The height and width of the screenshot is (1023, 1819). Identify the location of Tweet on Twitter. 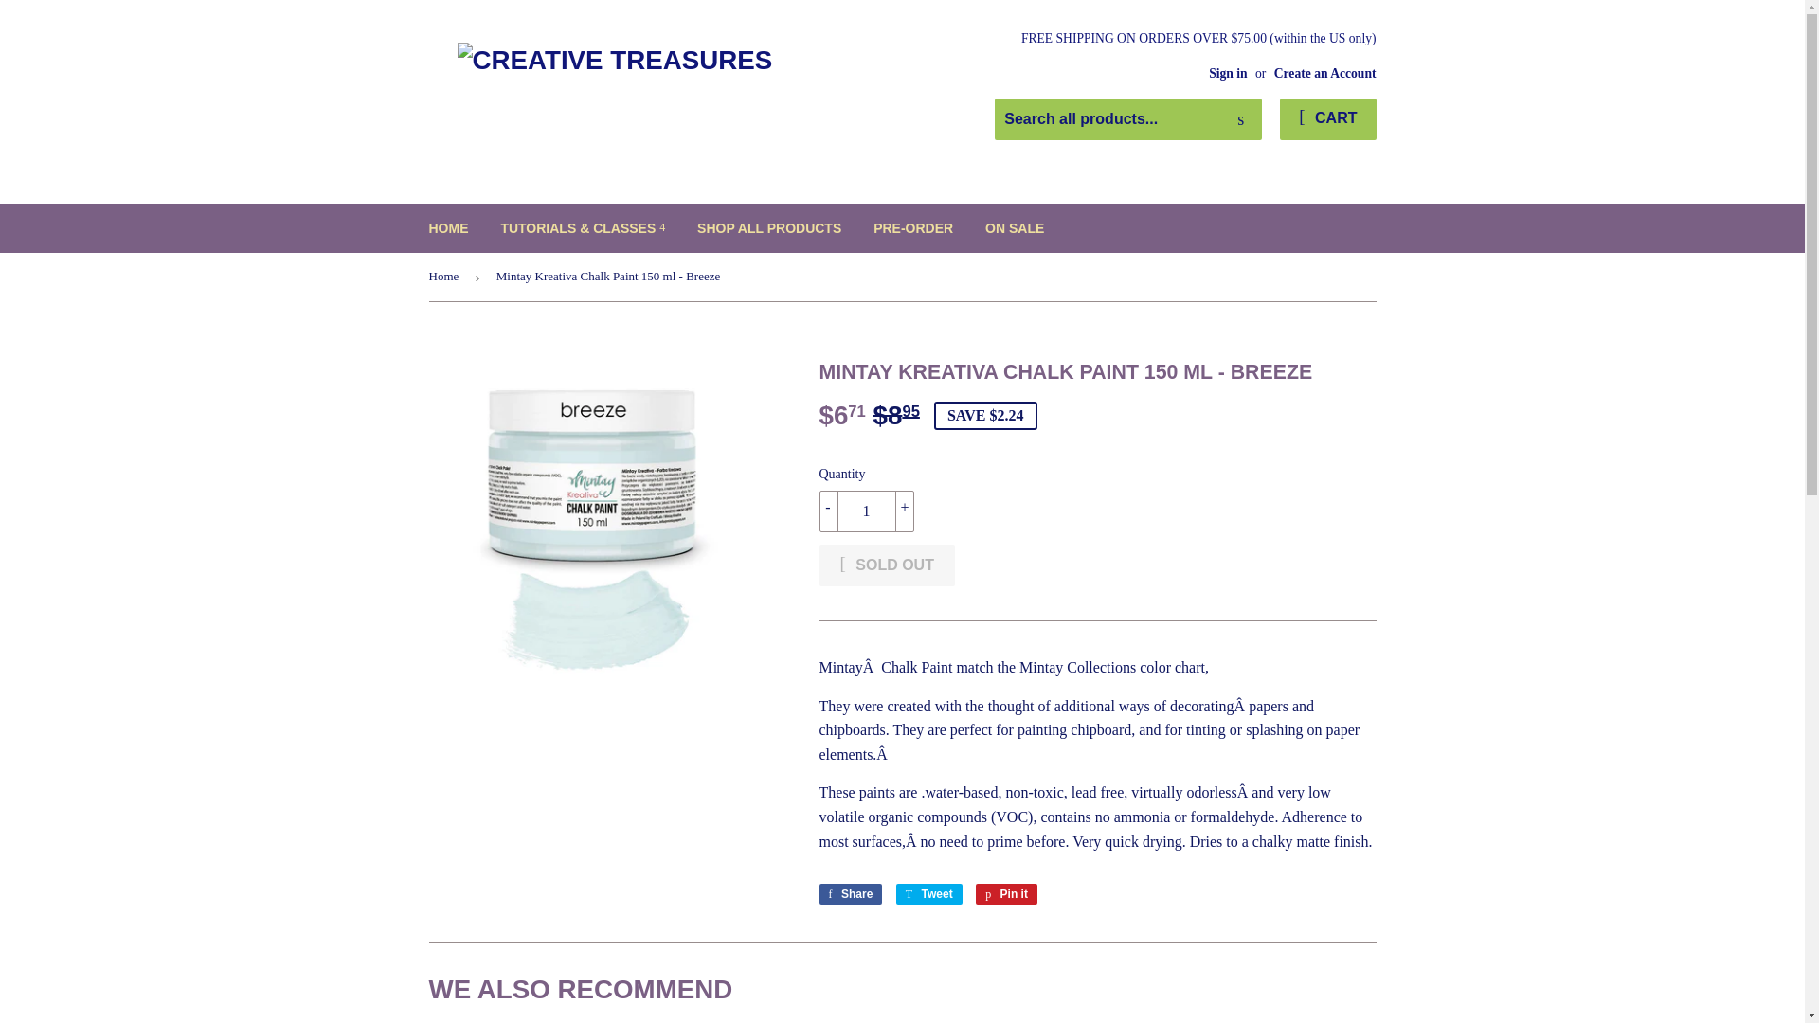
(1327, 118).